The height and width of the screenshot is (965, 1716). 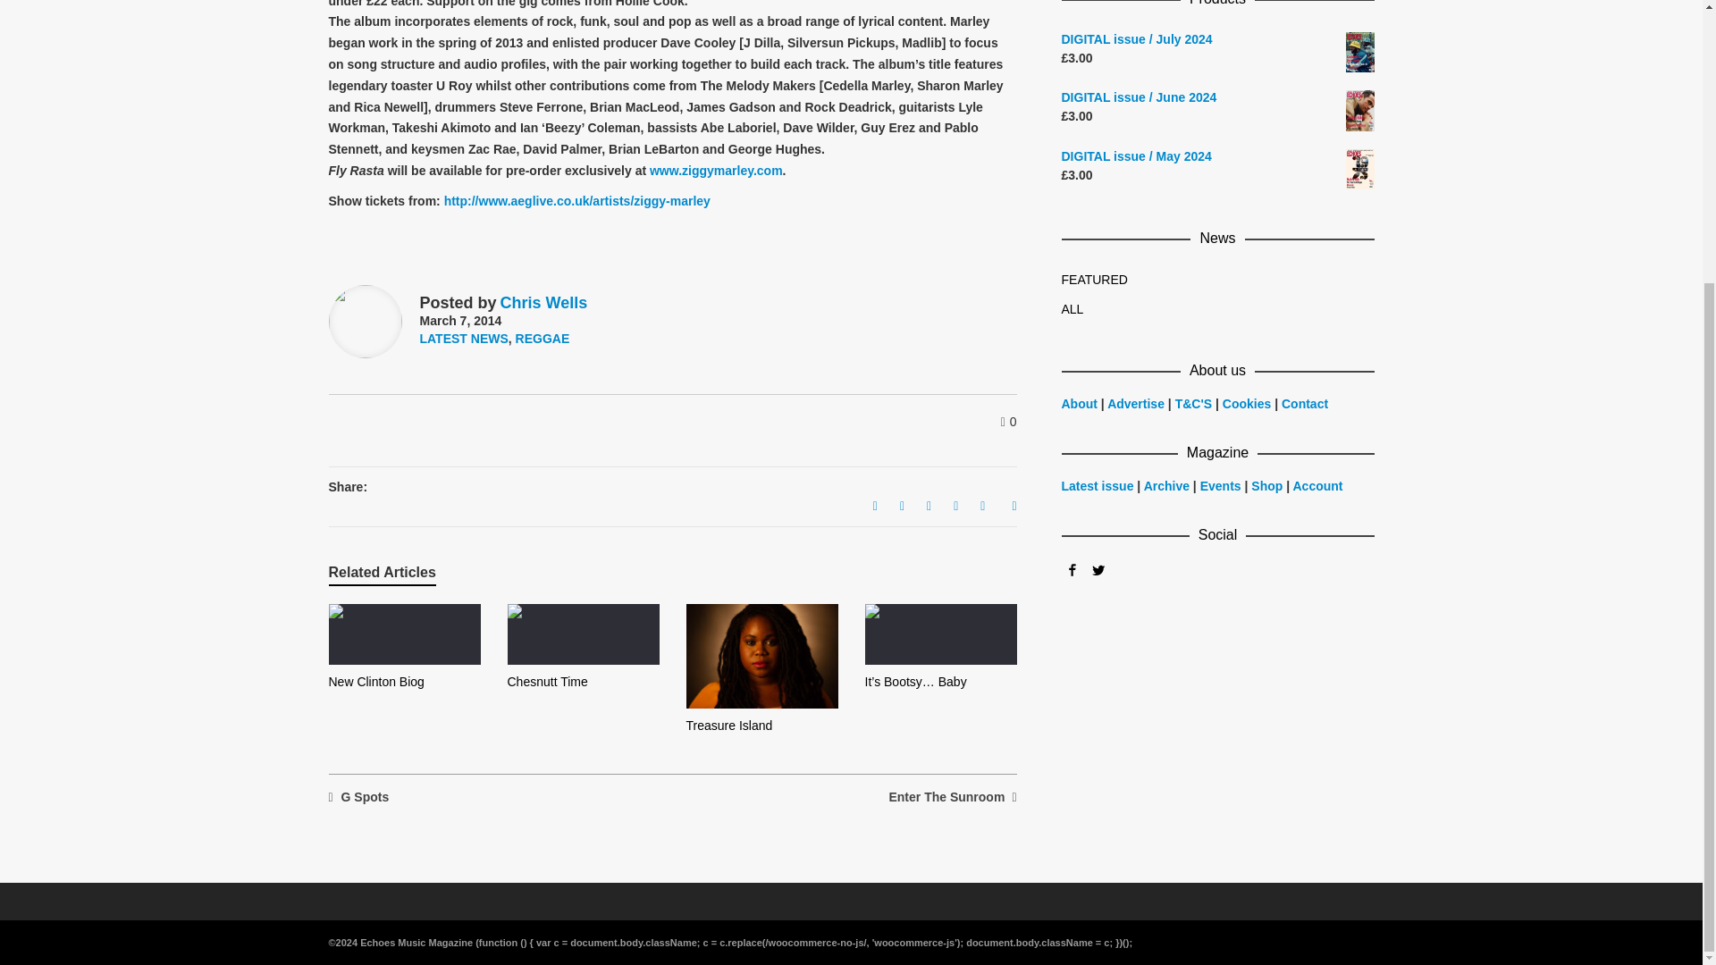 I want to click on Archive, so click(x=1166, y=485).